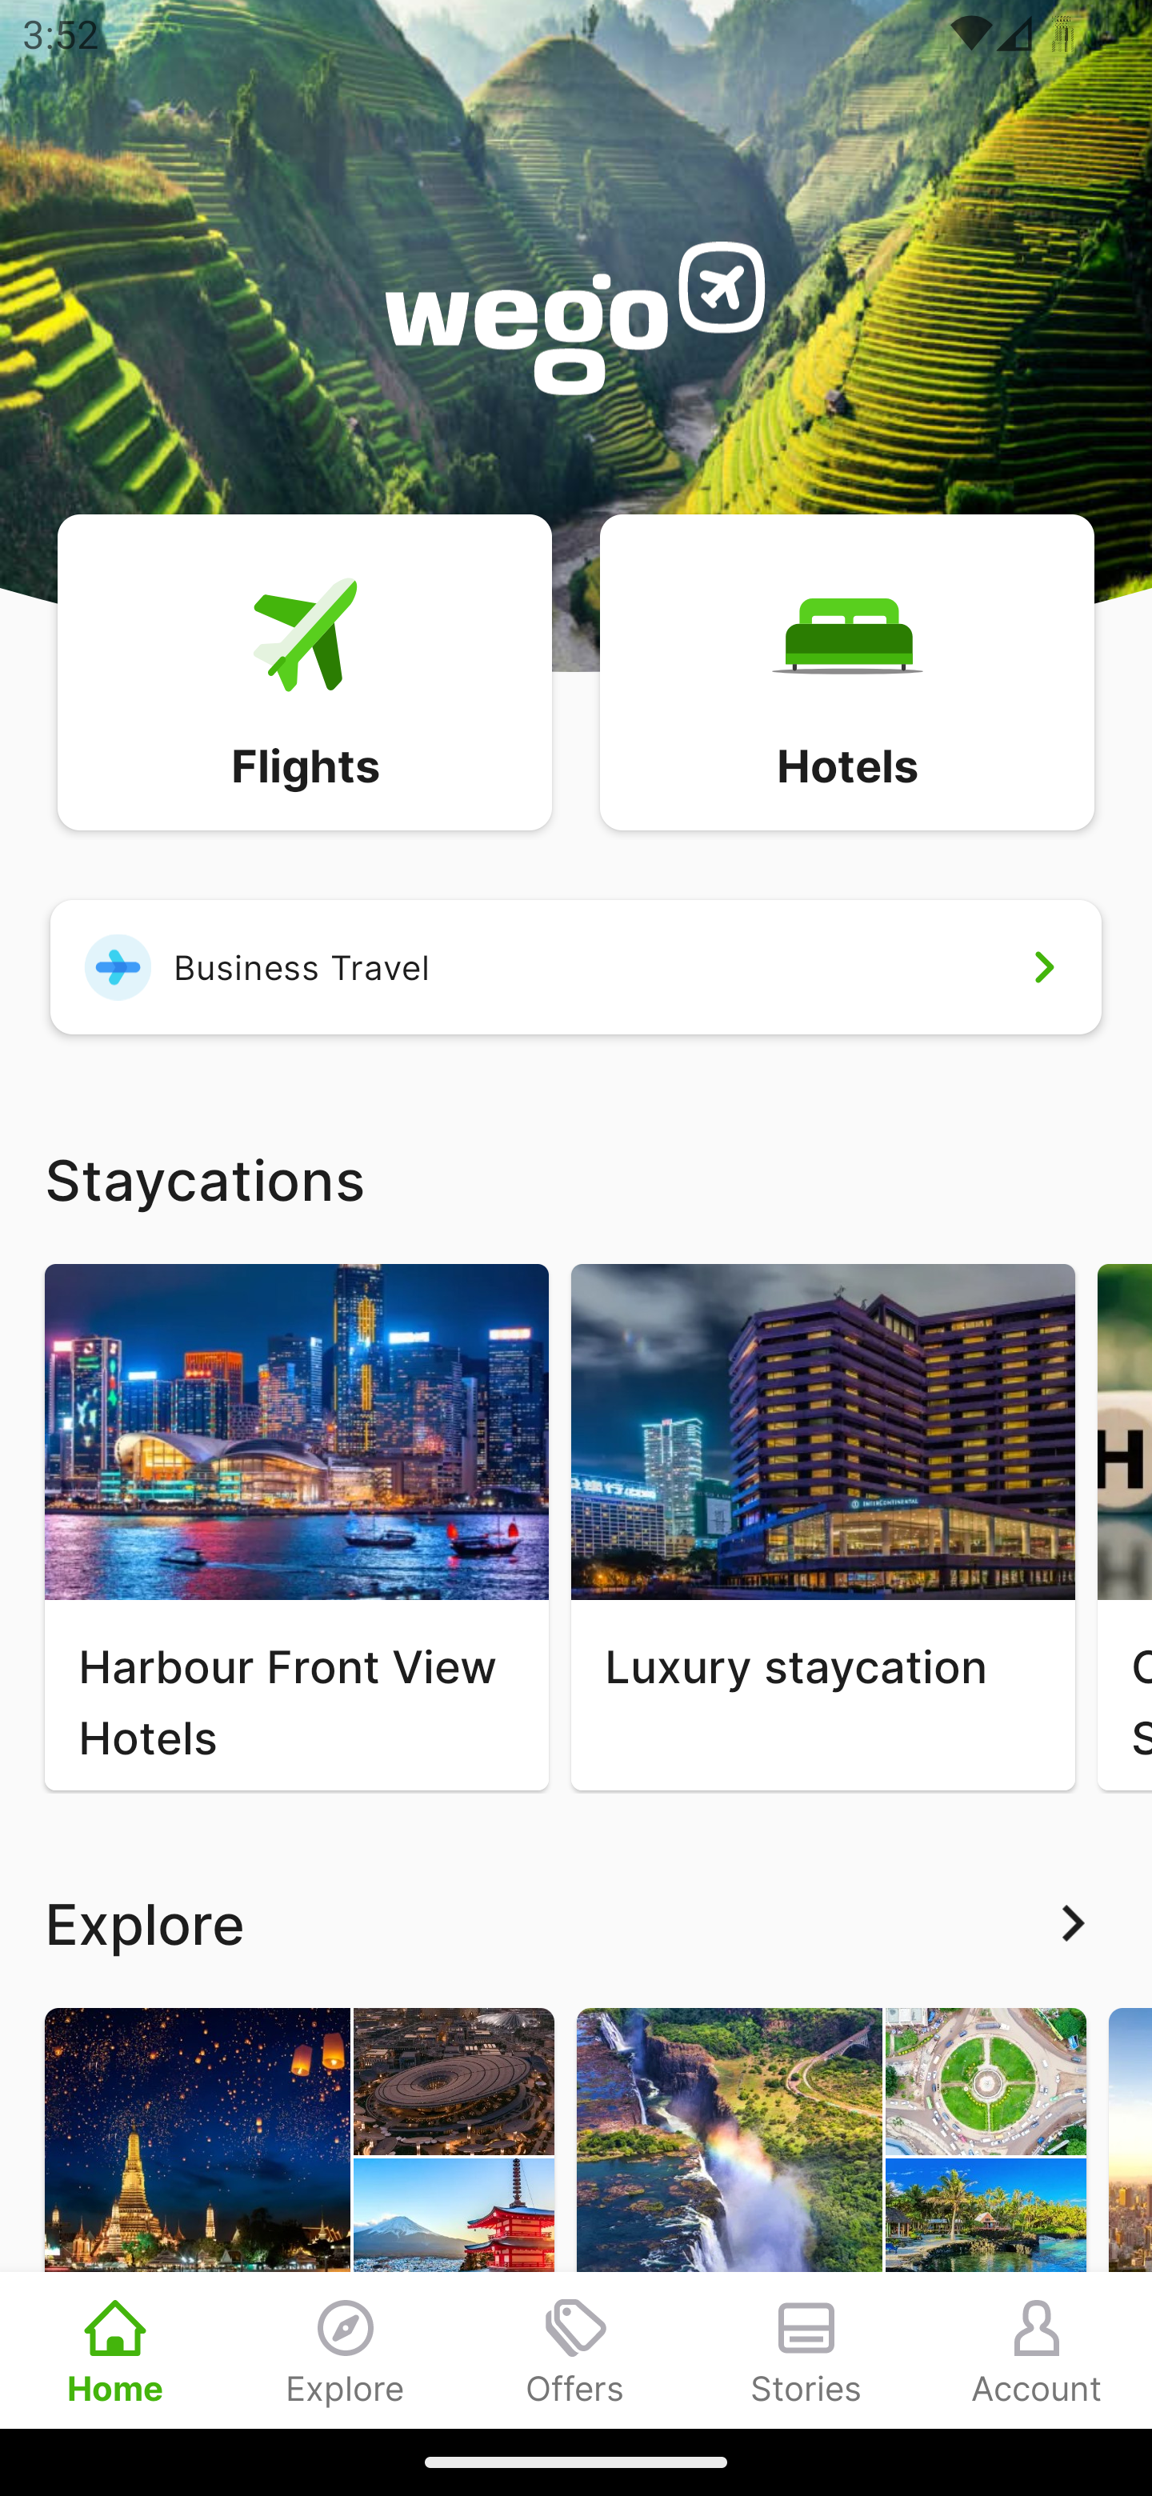  Describe the element at coordinates (846, 670) in the screenshot. I see `Hotels` at that location.